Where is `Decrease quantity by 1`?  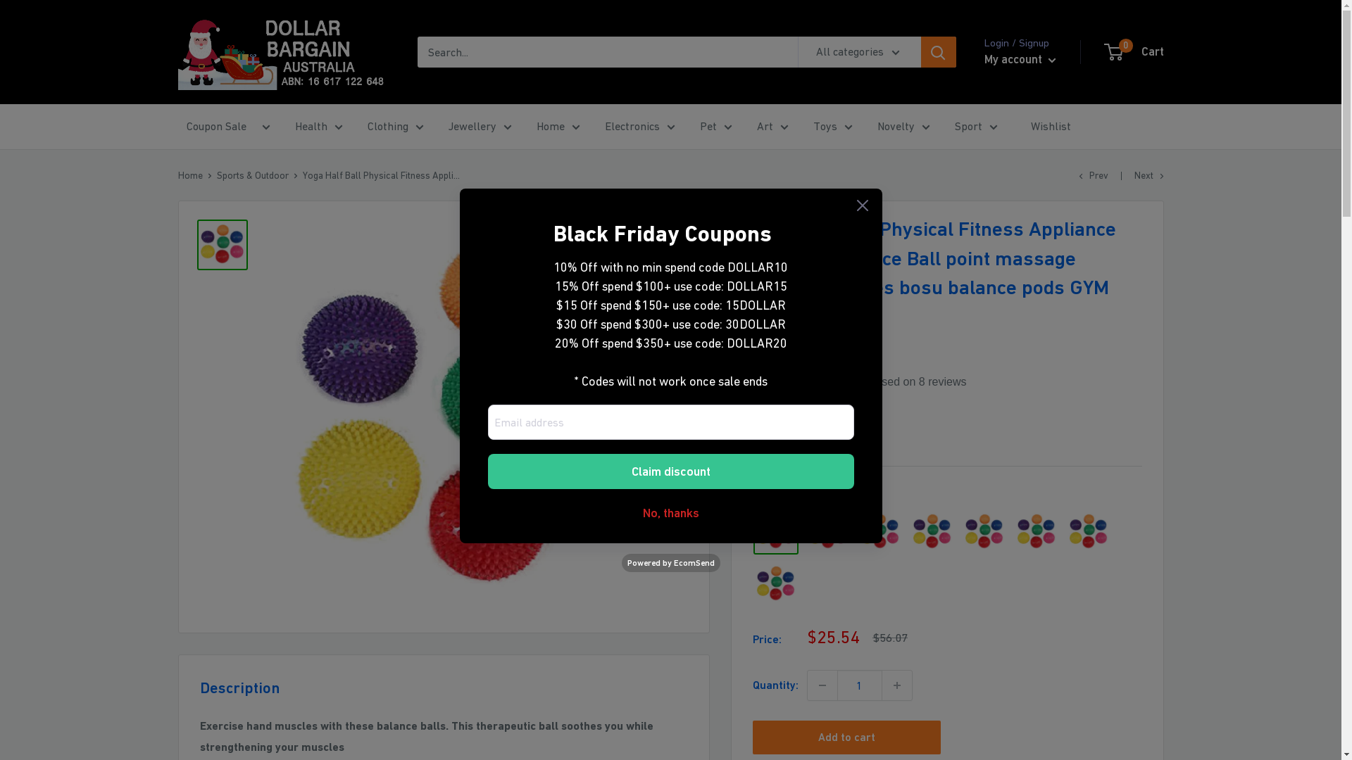
Decrease quantity by 1 is located at coordinates (822, 685).